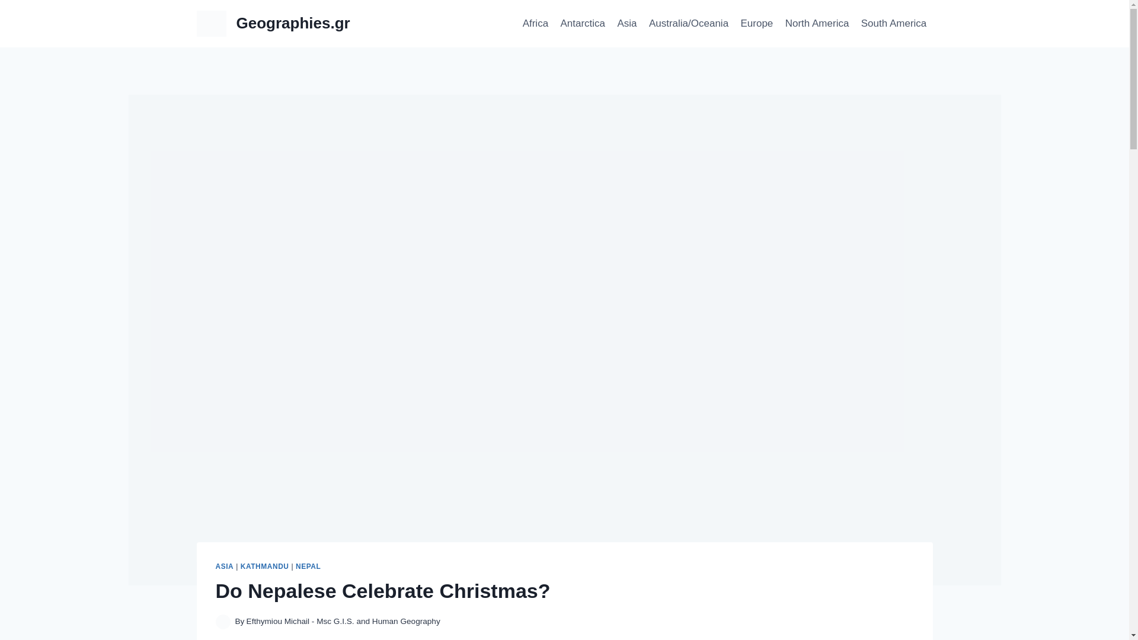 Image resolution: width=1138 pixels, height=640 pixels. What do you see at coordinates (308, 567) in the screenshot?
I see `NEPAL` at bounding box center [308, 567].